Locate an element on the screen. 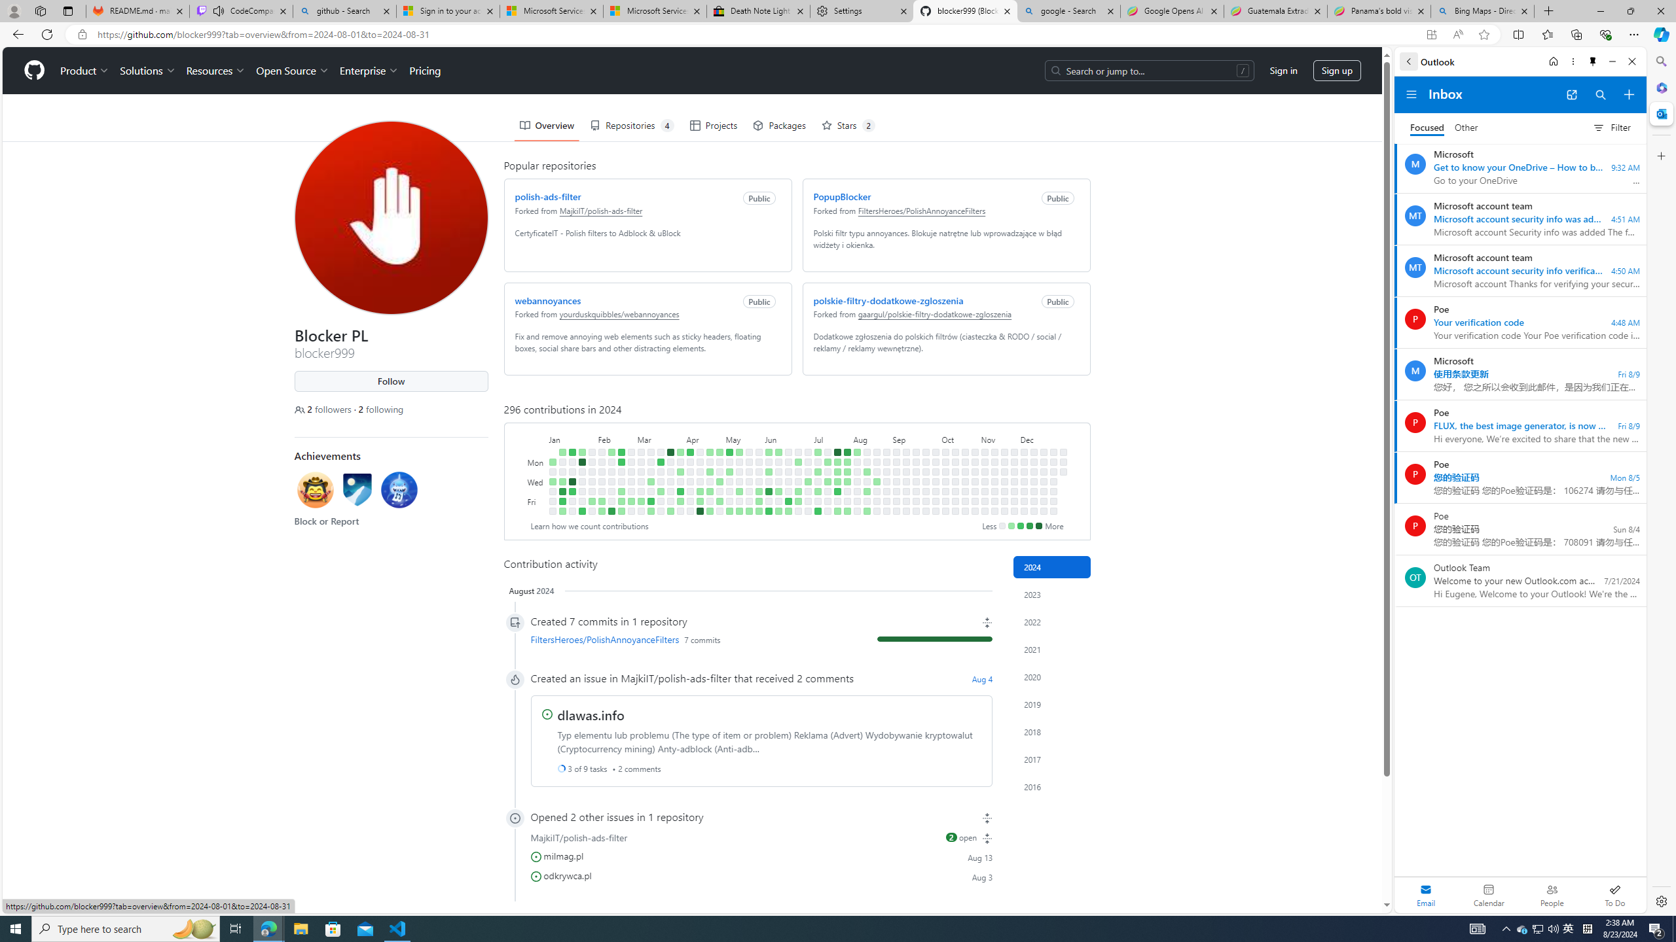 This screenshot has width=1676, height=942. No contributions on November 6th. is located at coordinates (985, 481).